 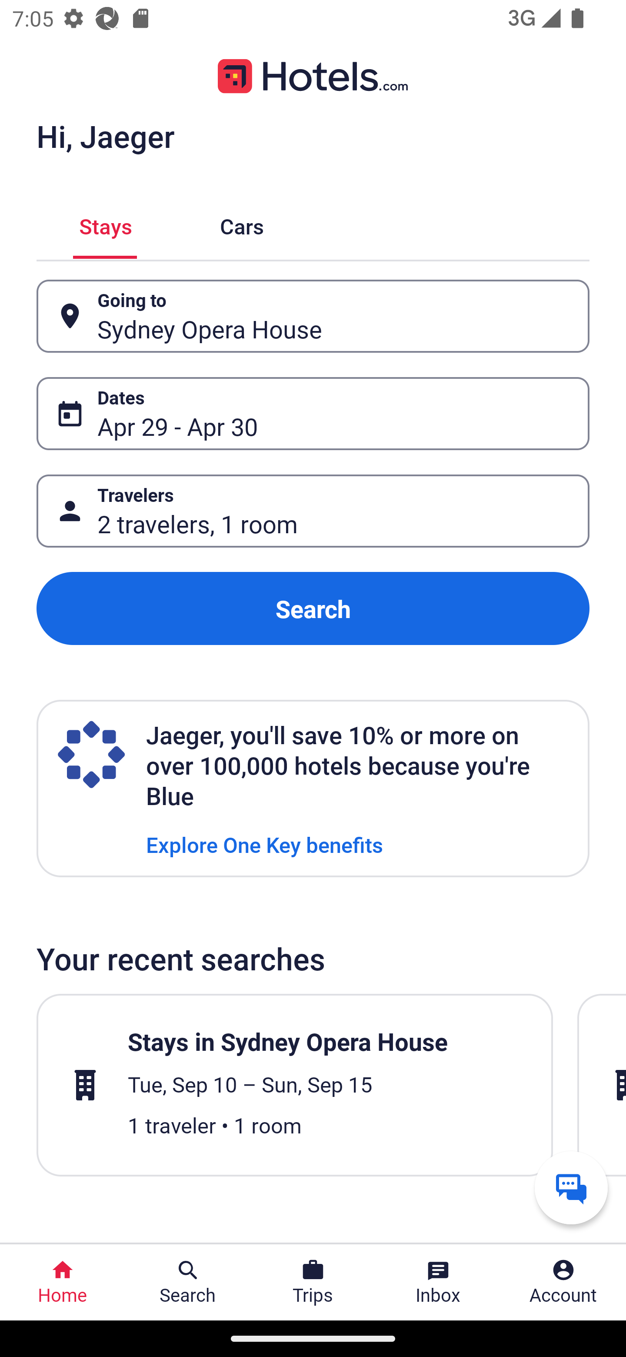 What do you see at coordinates (105, 136) in the screenshot?
I see `Hi, Jaeger` at bounding box center [105, 136].